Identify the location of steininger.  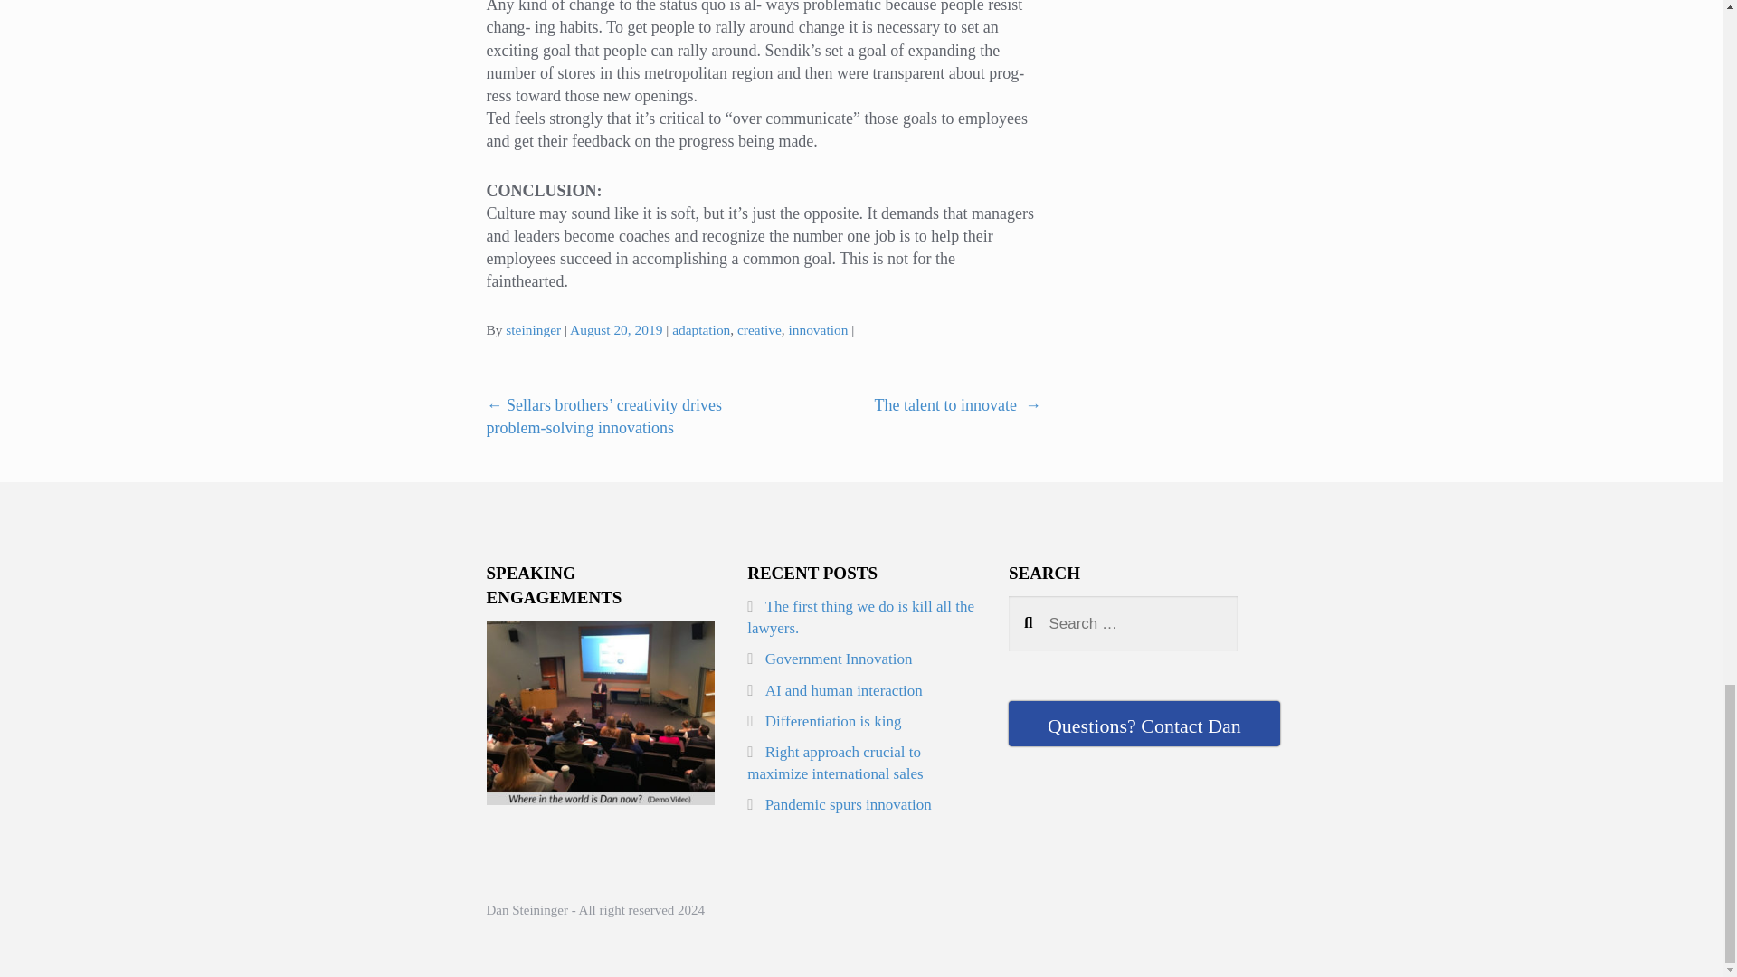
(533, 329).